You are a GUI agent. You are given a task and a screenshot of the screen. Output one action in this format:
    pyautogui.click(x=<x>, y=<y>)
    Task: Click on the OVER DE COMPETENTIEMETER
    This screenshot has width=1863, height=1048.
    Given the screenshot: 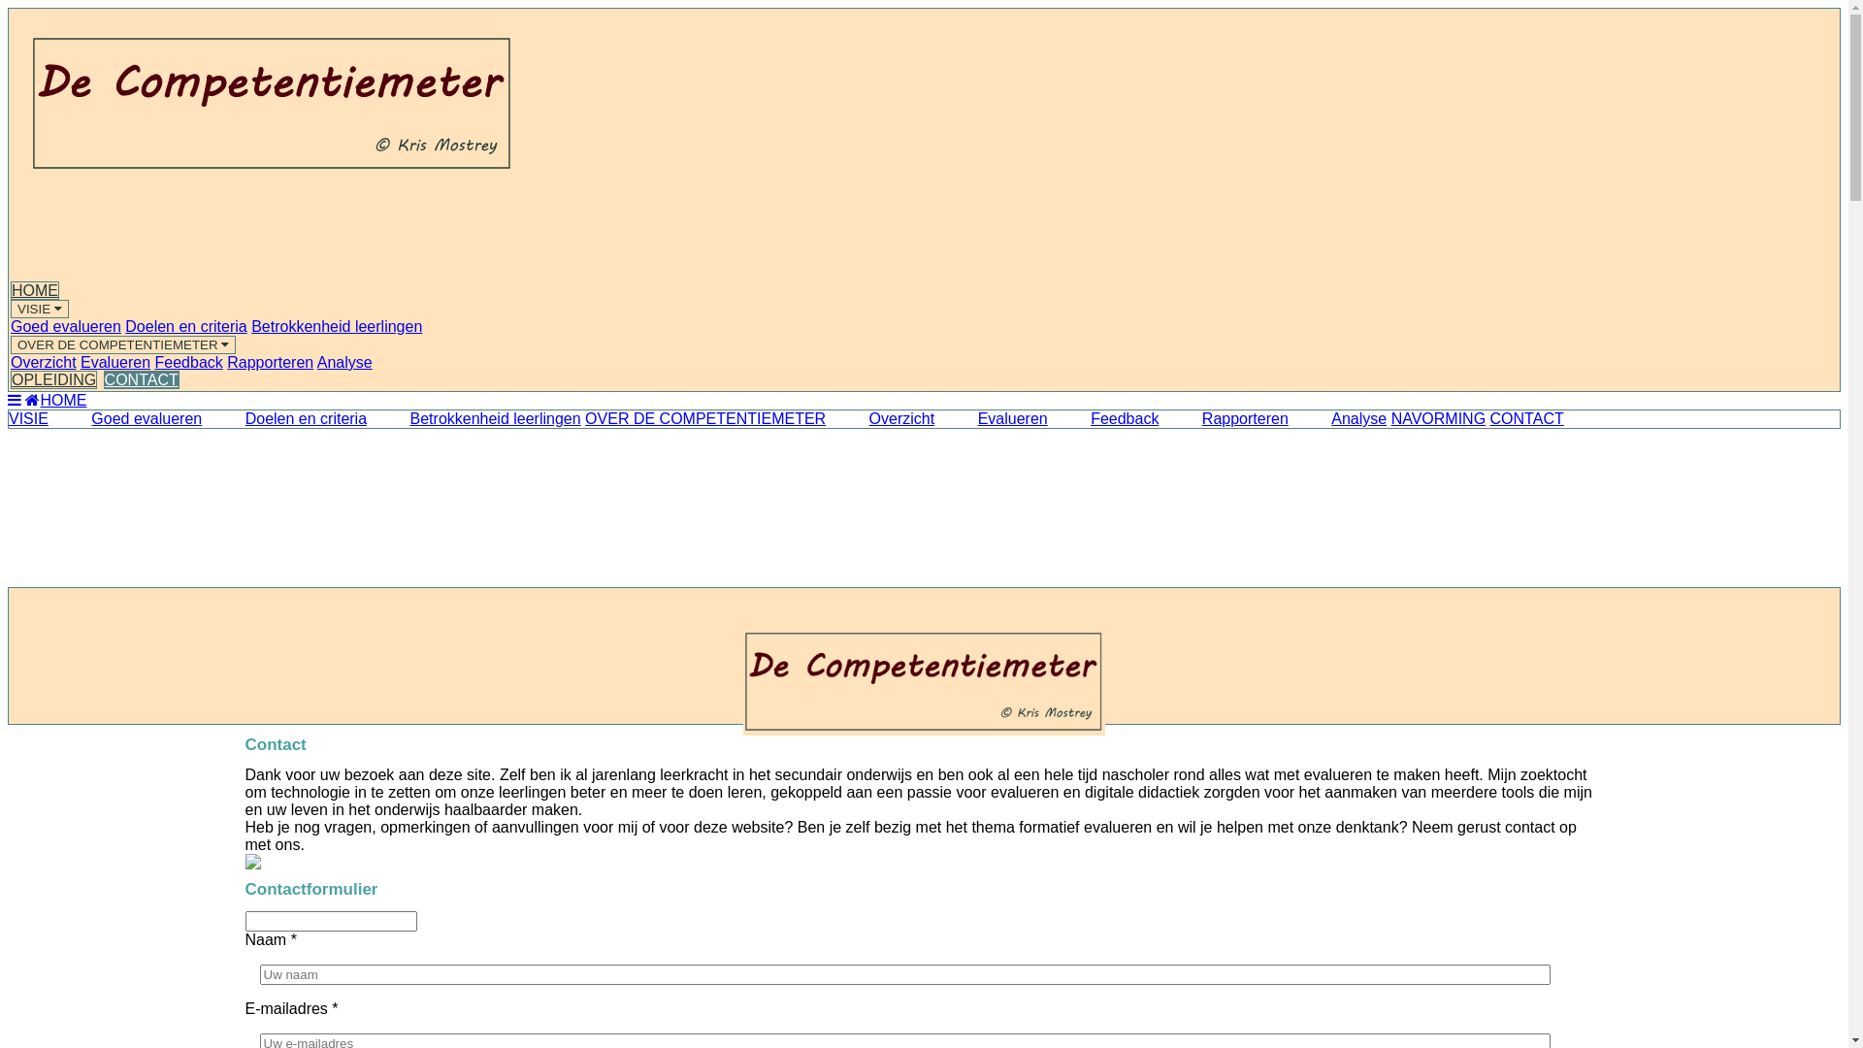 What is the action you would take?
    pyautogui.click(x=123, y=345)
    